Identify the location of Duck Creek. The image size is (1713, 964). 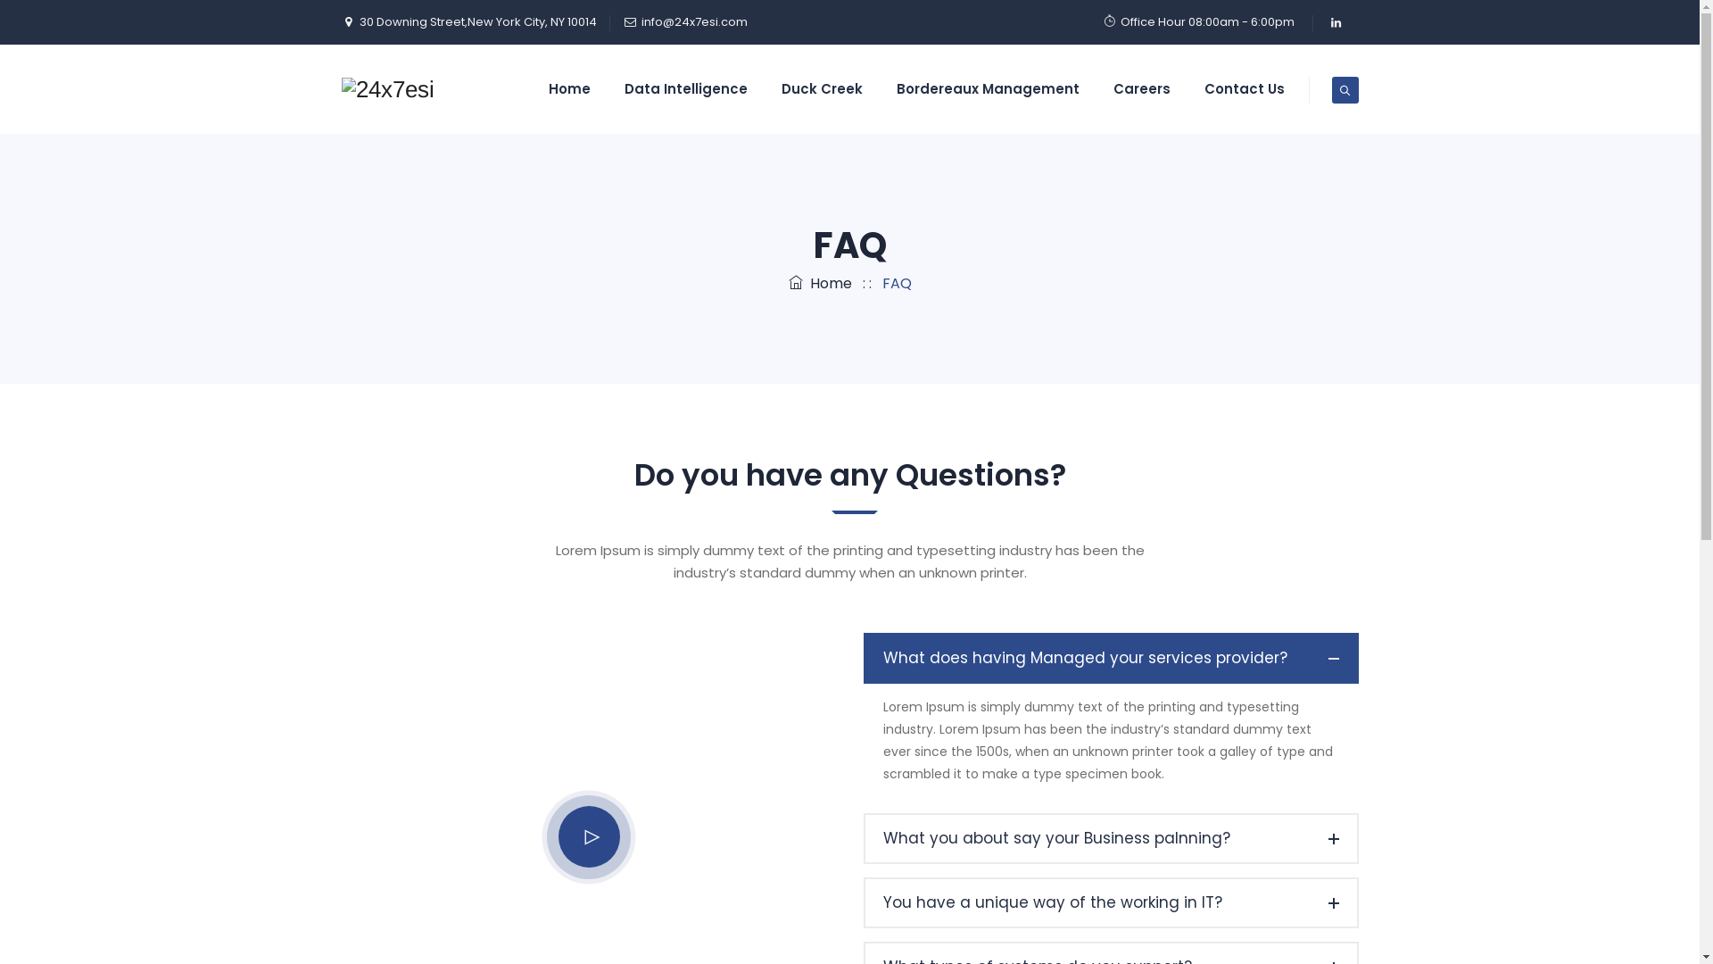
(821, 89).